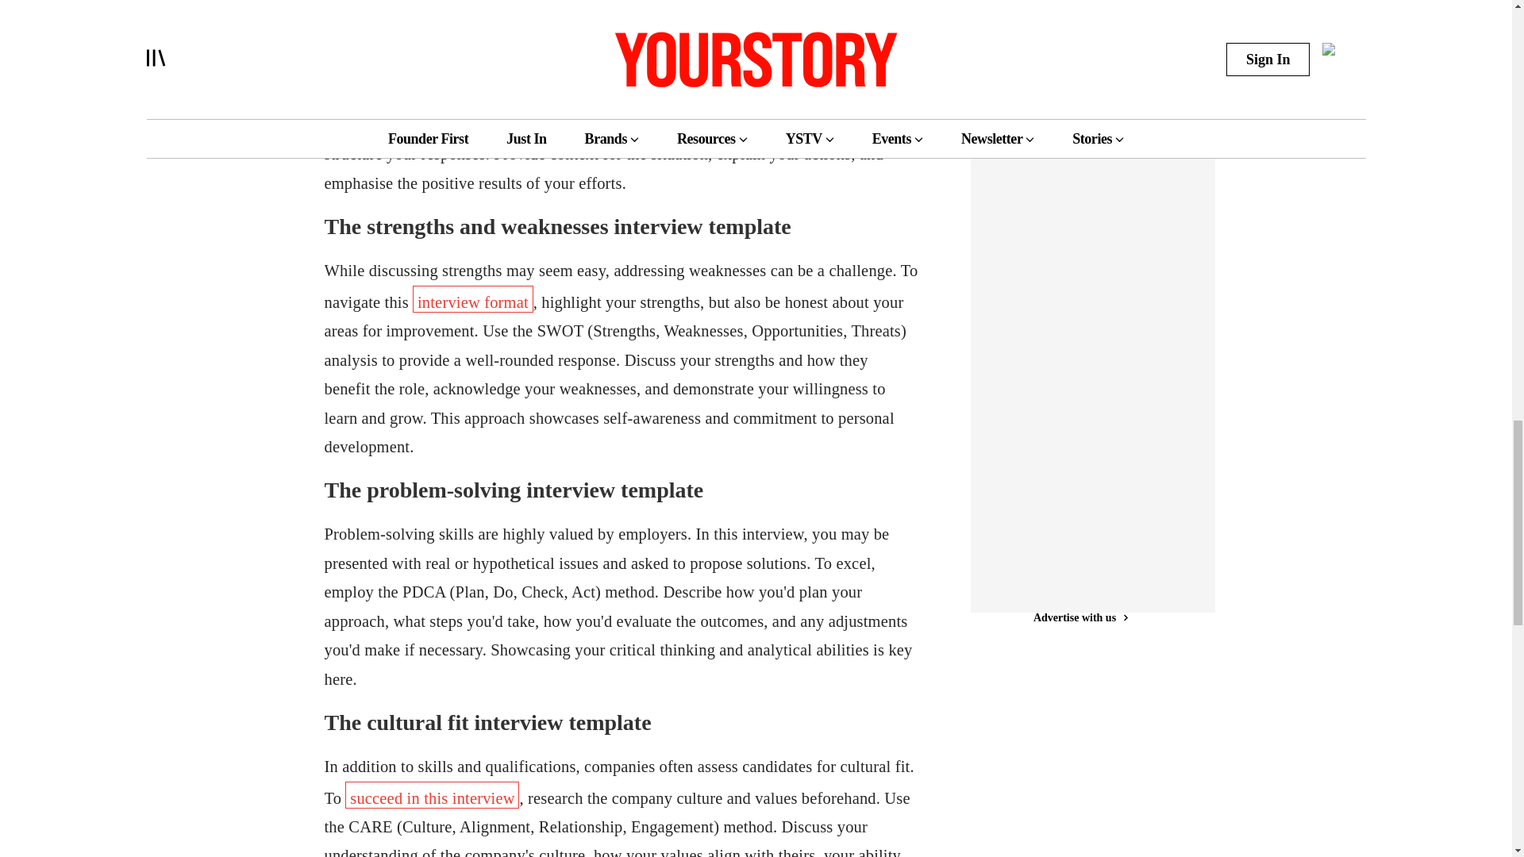 The width and height of the screenshot is (1524, 857). Describe the element at coordinates (432, 795) in the screenshot. I see `succeed in this interview` at that location.